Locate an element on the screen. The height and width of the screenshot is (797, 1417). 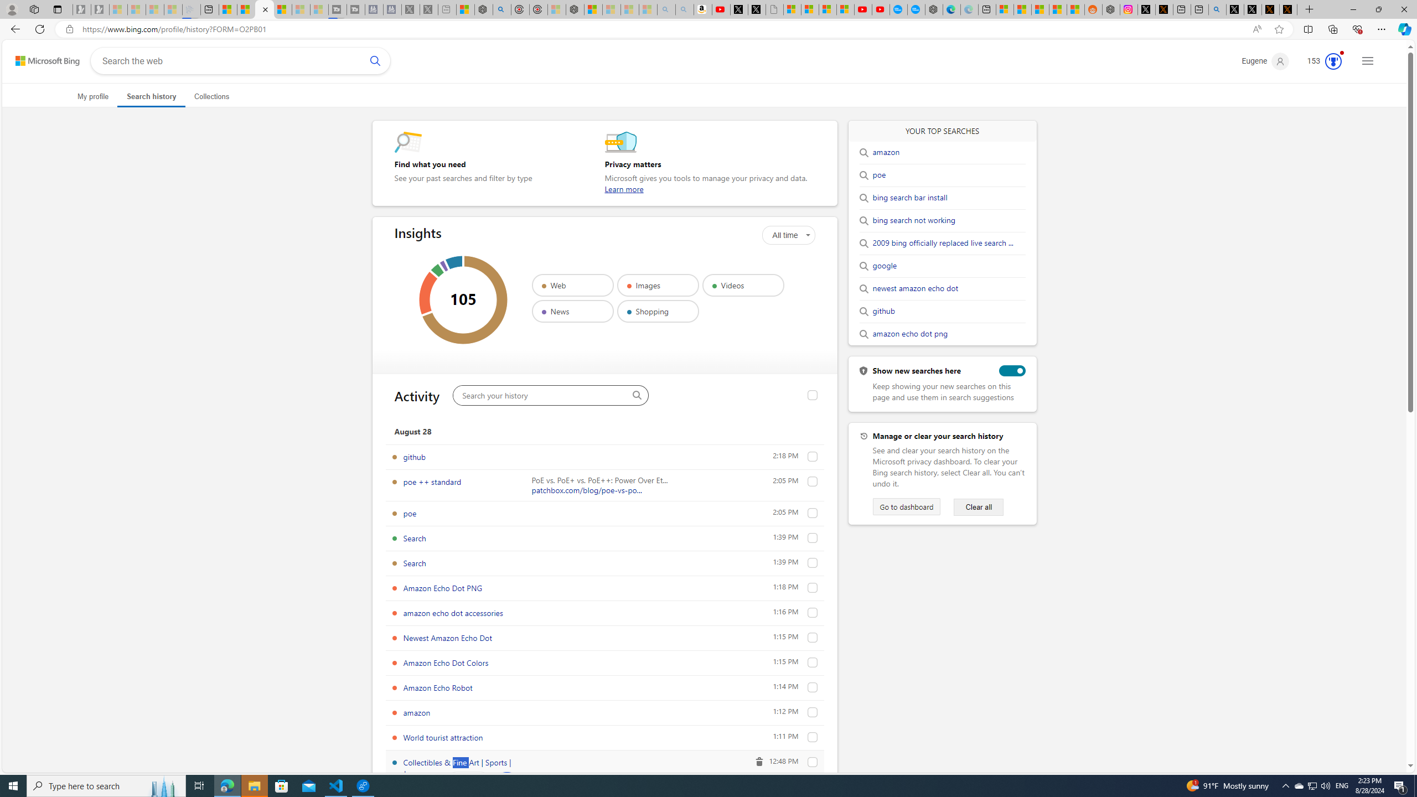
Selected time filter is All time is located at coordinates (788, 235).